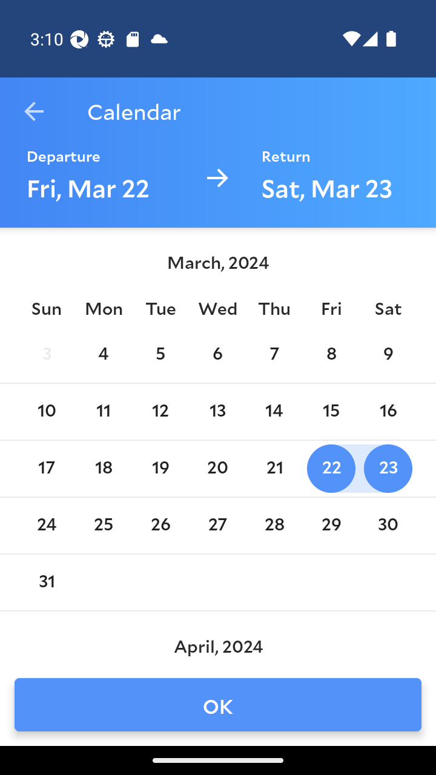 This screenshot has width=436, height=775. I want to click on 28, so click(274, 526).